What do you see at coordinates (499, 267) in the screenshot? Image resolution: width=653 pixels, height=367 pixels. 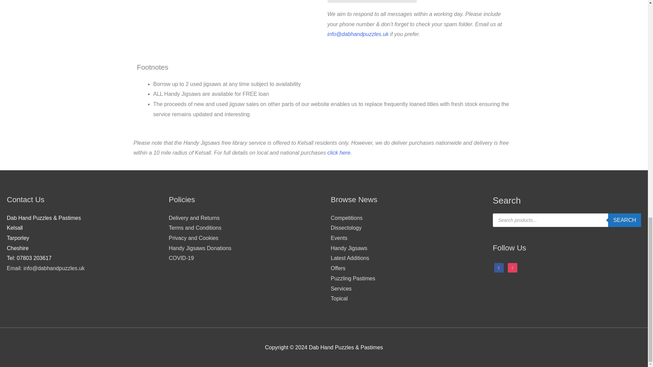 I see `Facebook` at bounding box center [499, 267].